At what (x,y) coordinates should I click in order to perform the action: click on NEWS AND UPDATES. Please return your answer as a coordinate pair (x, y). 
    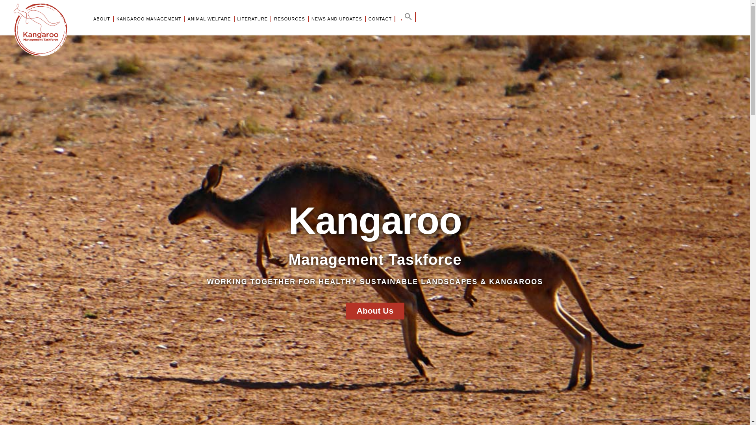
    Looking at the image, I should click on (337, 19).